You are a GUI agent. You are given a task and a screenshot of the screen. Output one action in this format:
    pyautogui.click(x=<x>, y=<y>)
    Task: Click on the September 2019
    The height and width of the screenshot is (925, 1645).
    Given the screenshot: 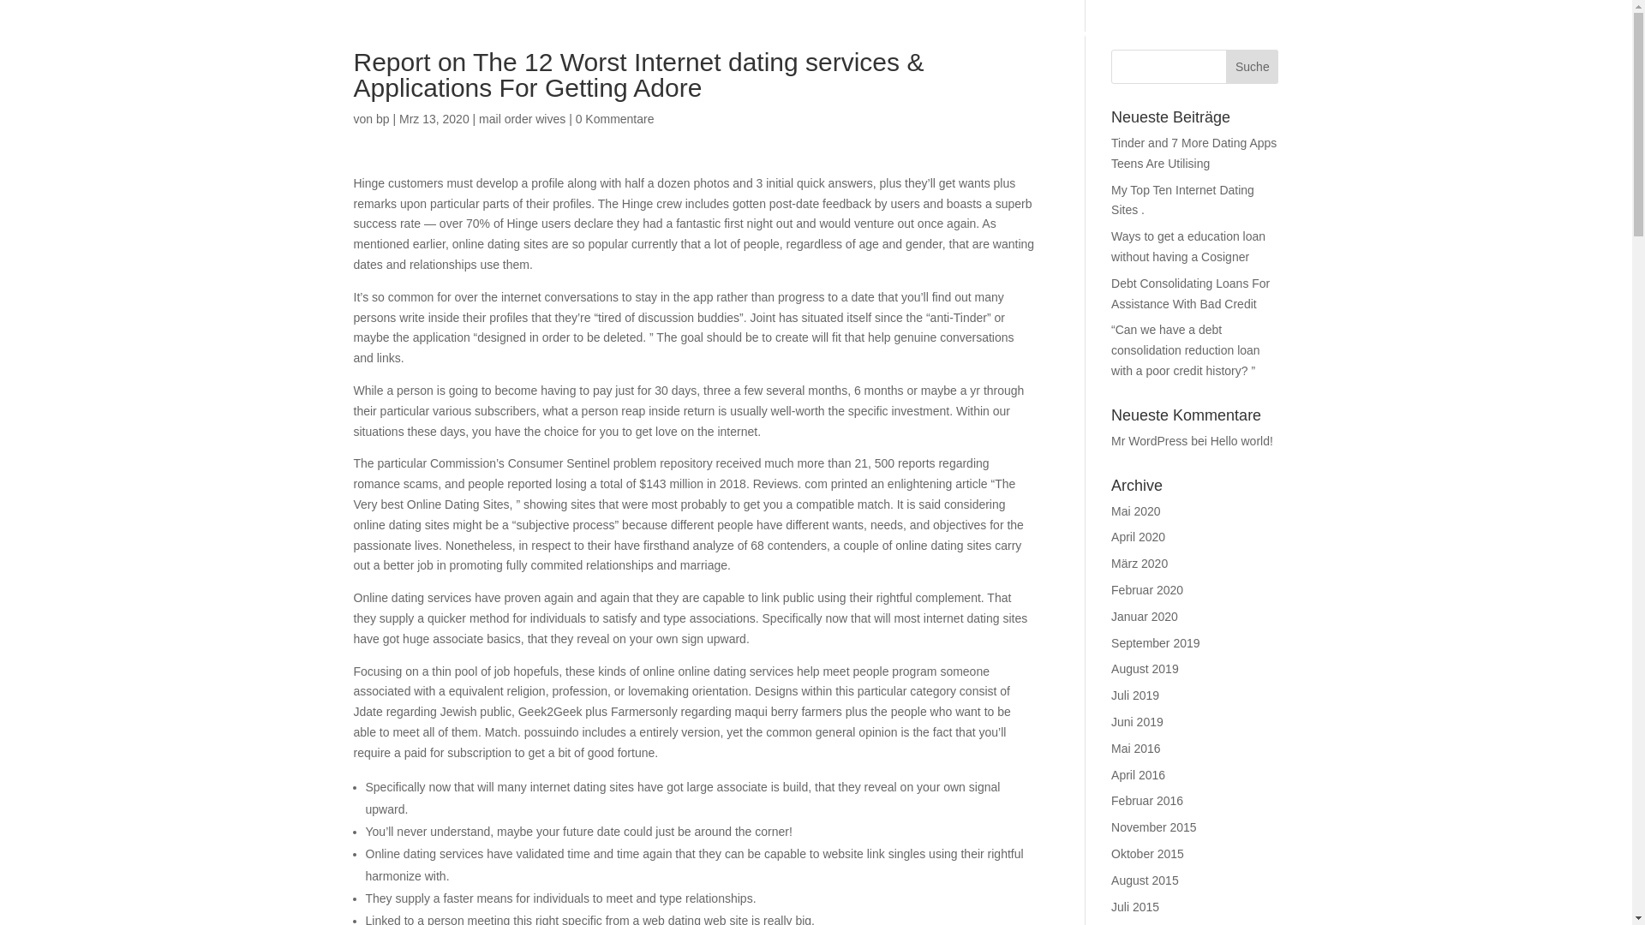 What is the action you would take?
    pyautogui.click(x=1156, y=643)
    